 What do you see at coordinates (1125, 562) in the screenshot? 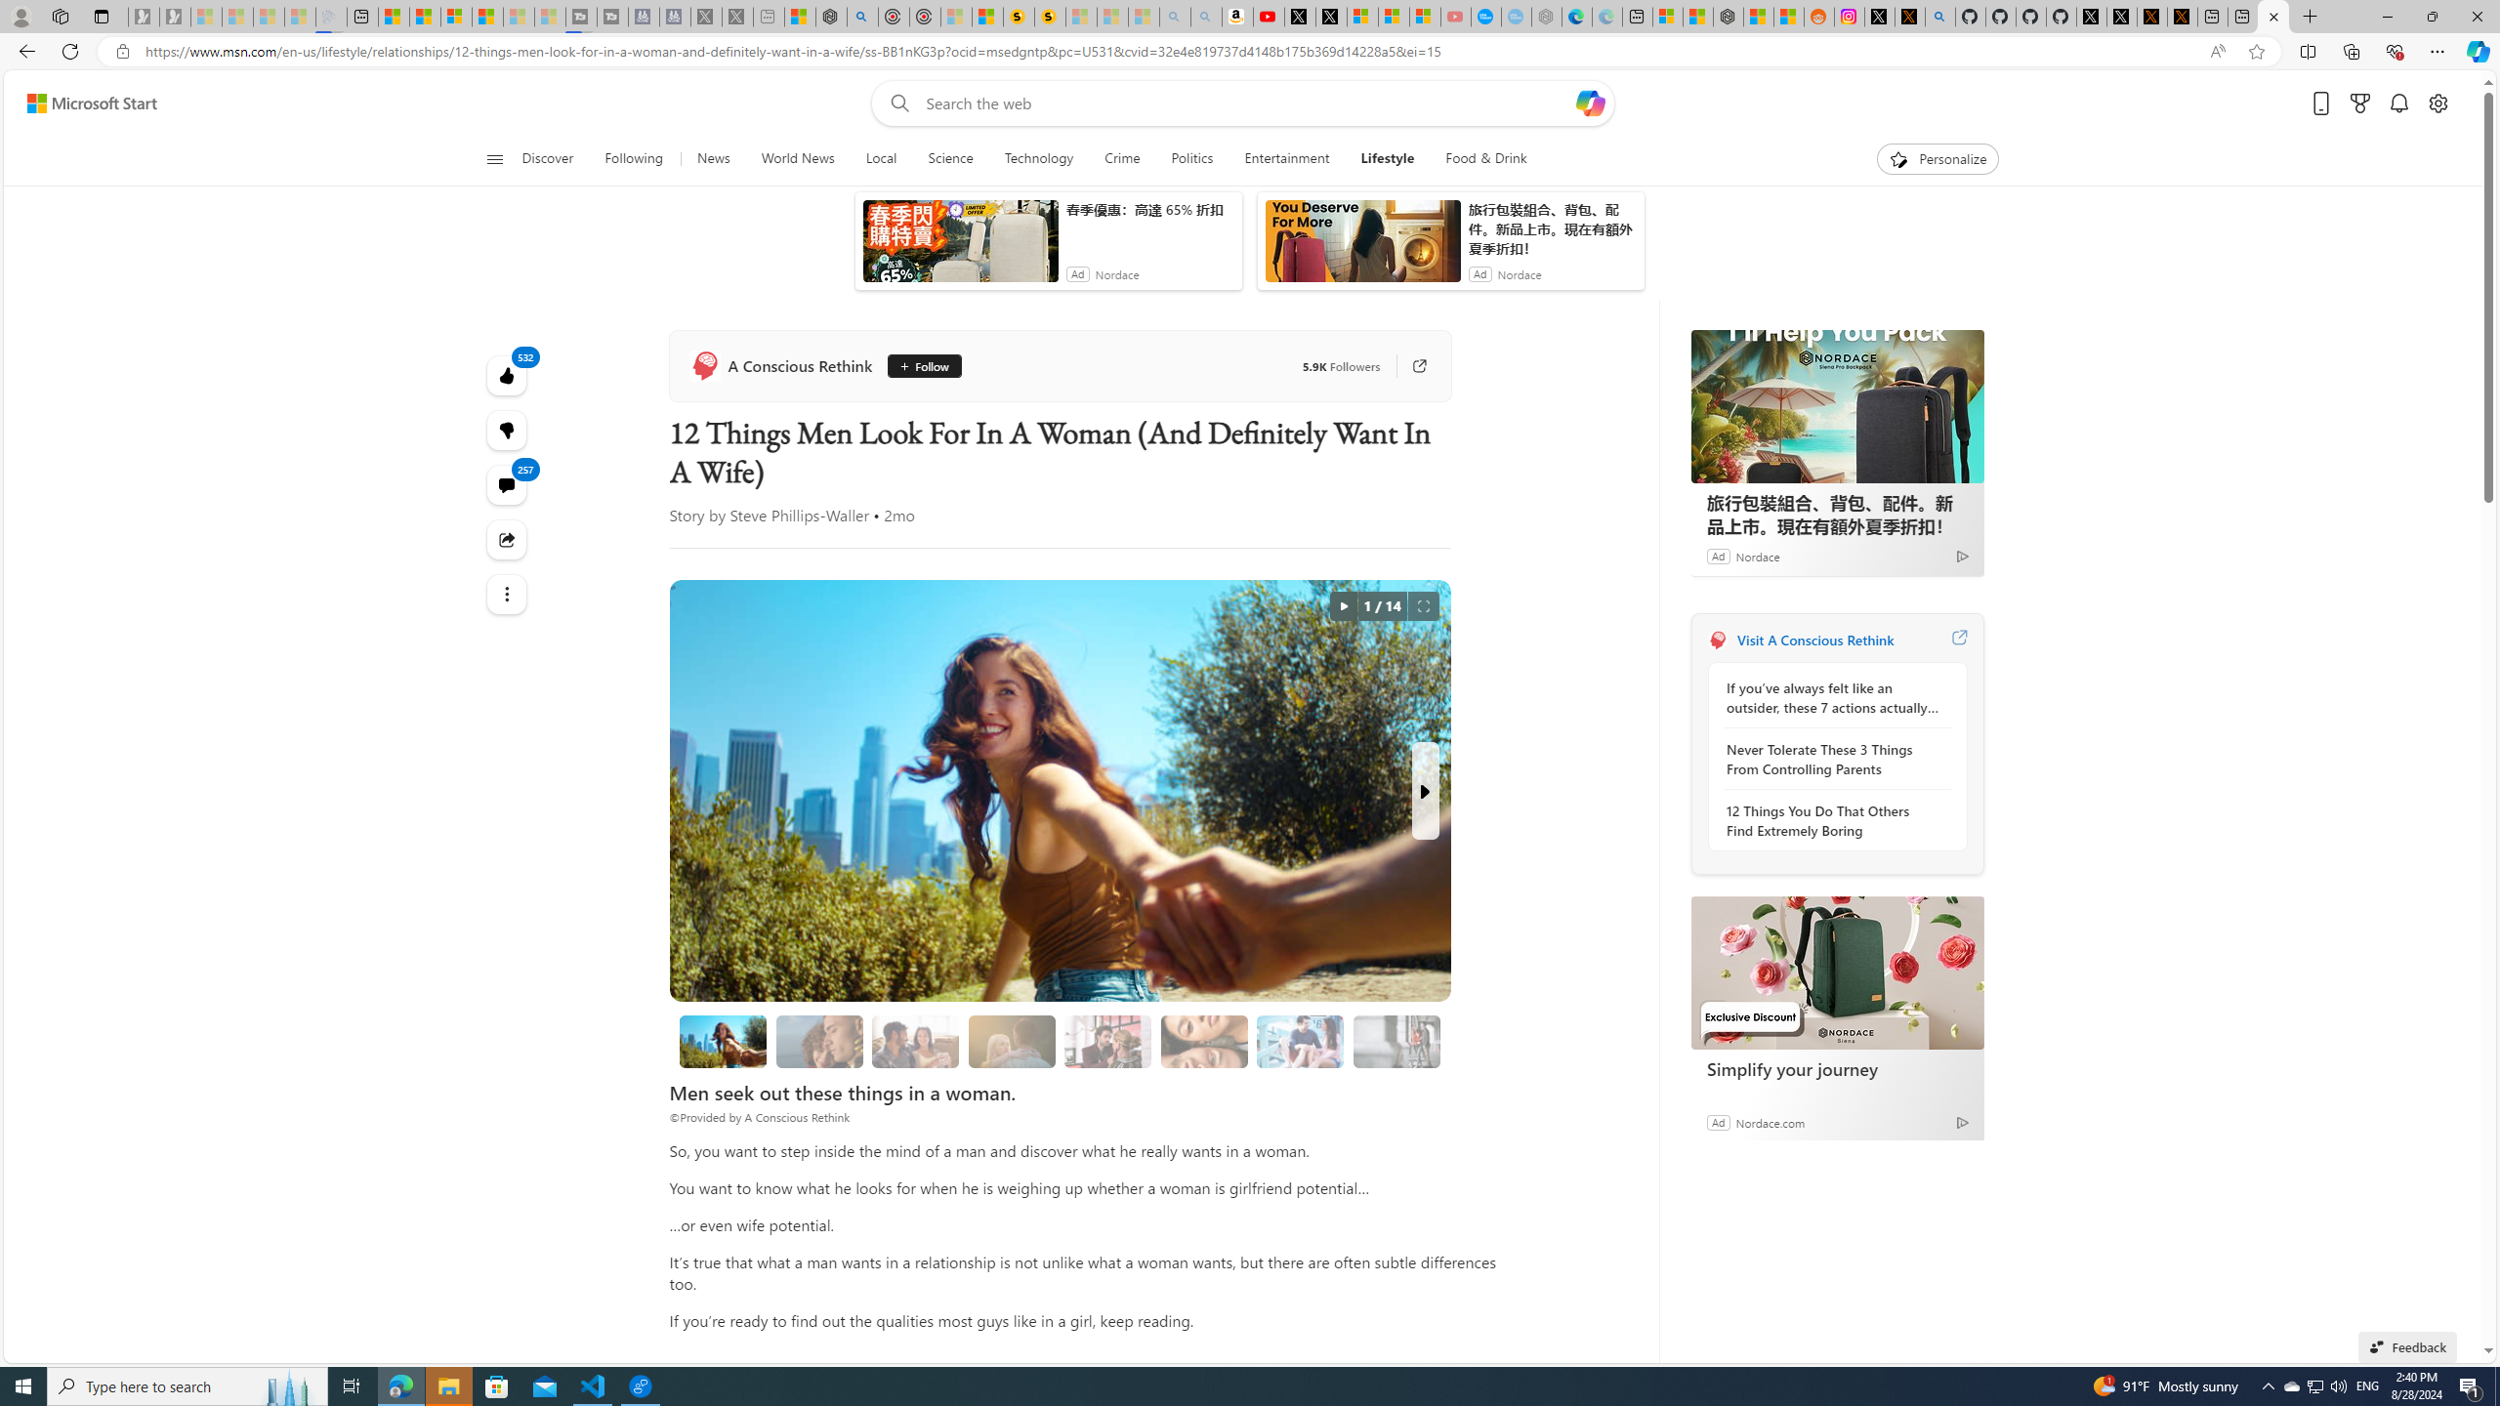
I see `292 Like` at bounding box center [1125, 562].